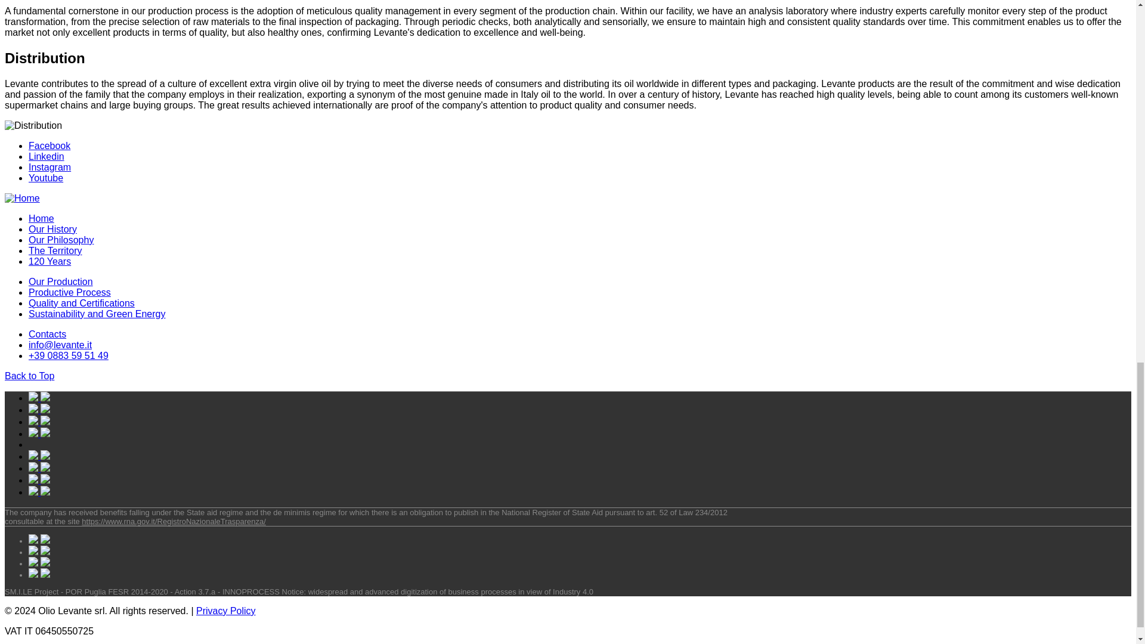 The image size is (1145, 644). Describe the element at coordinates (52, 229) in the screenshot. I see `Our History` at that location.